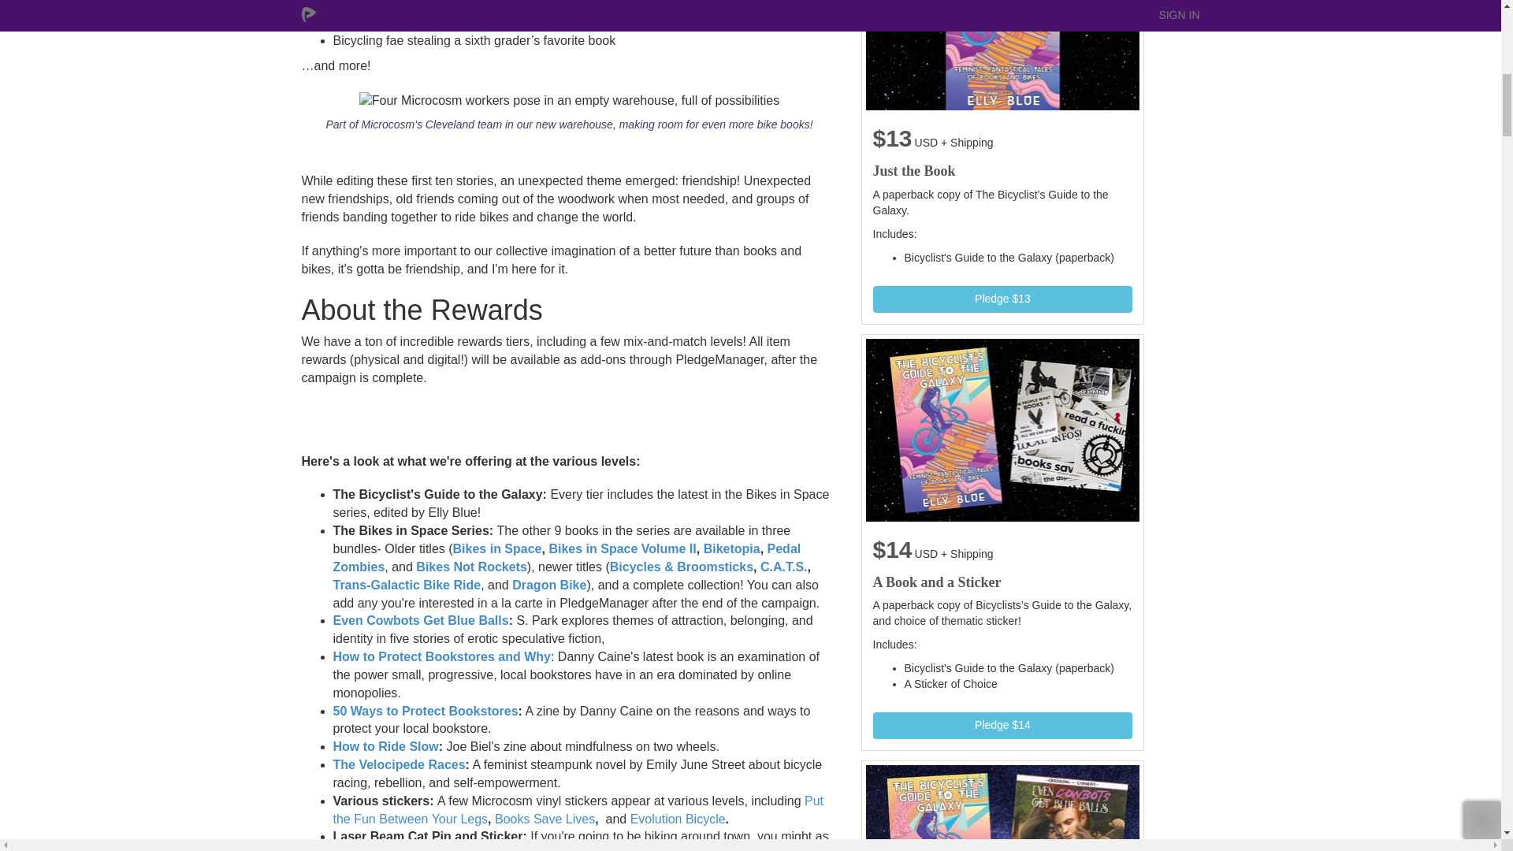 The image size is (1513, 851). What do you see at coordinates (622, 548) in the screenshot?
I see `Bikes in Space Volume II` at bounding box center [622, 548].